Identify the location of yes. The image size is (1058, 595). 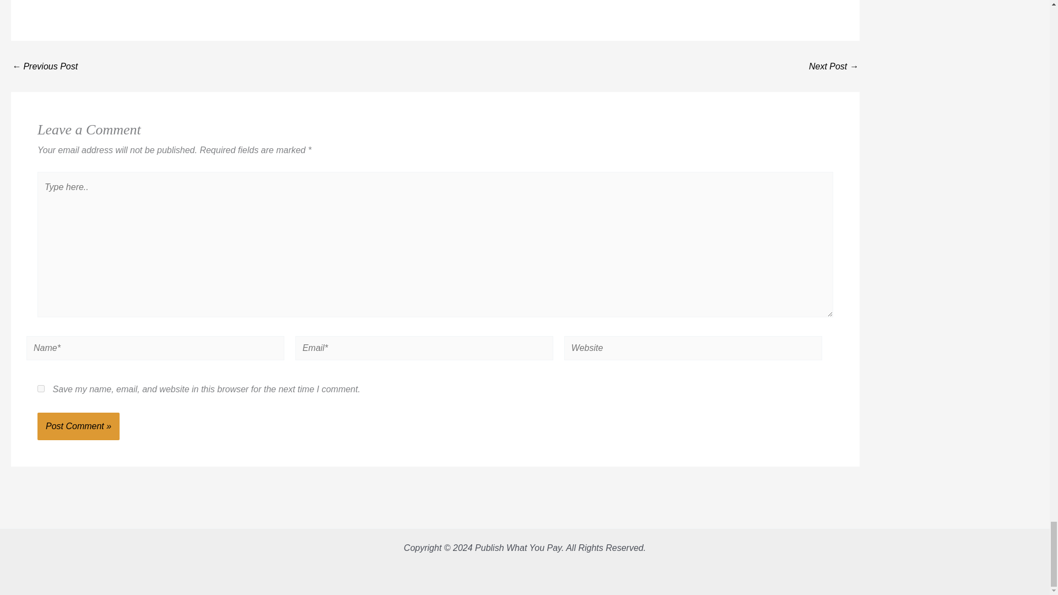
(41, 388).